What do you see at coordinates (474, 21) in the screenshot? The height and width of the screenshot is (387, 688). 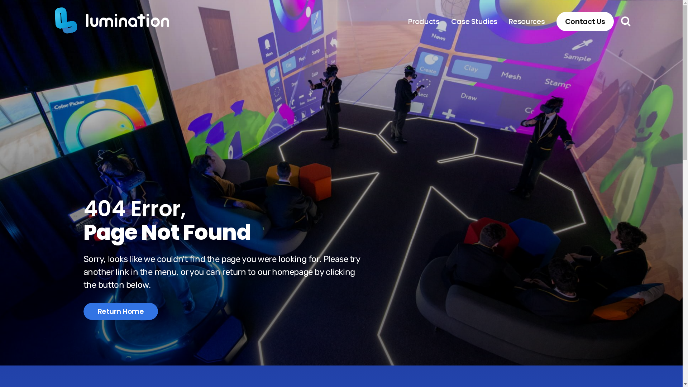 I see `Case Studies` at bounding box center [474, 21].